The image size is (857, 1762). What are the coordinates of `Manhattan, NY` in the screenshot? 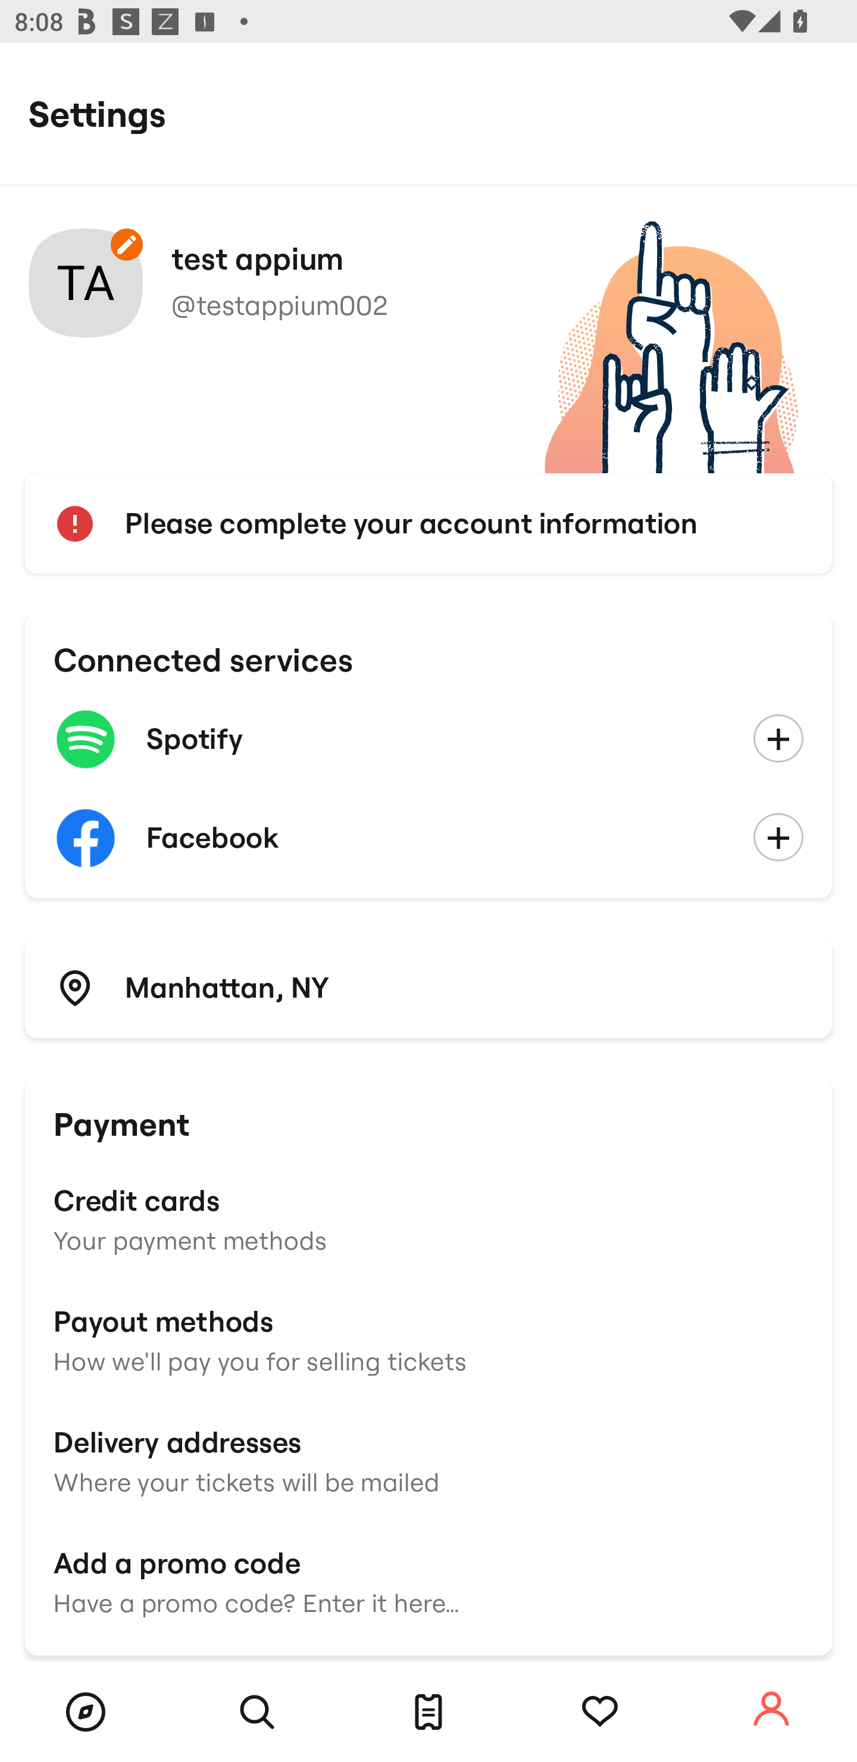 It's located at (428, 987).